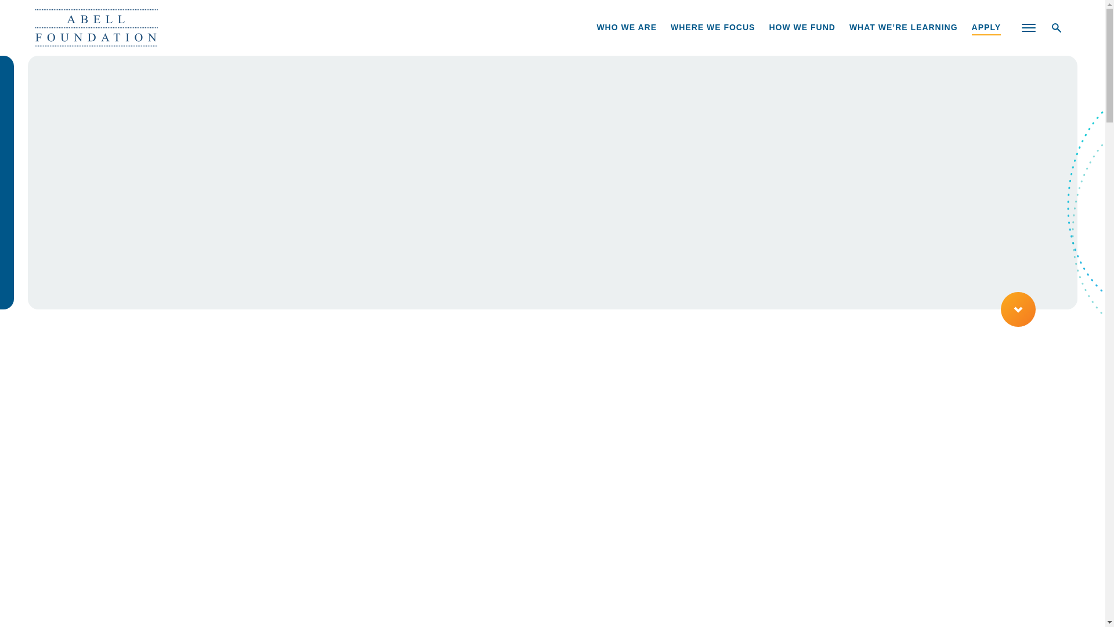  Describe the element at coordinates (627, 28) in the screenshot. I see `WHO WE ARE` at that location.